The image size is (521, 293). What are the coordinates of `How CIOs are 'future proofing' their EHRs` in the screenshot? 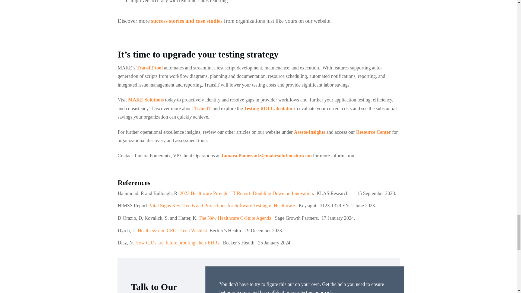 It's located at (177, 243).